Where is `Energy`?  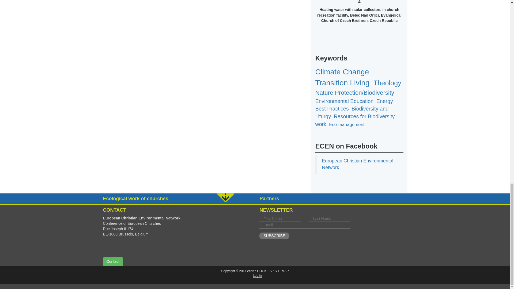 Energy is located at coordinates (384, 101).